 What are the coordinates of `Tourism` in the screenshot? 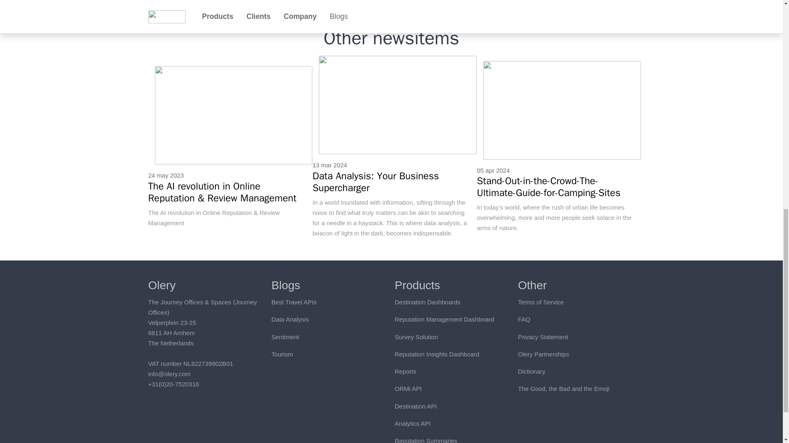 It's located at (282, 354).